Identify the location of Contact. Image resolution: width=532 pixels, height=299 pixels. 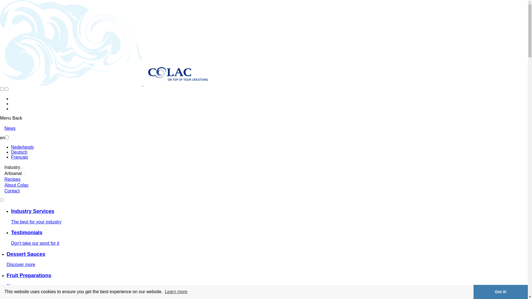
(12, 191).